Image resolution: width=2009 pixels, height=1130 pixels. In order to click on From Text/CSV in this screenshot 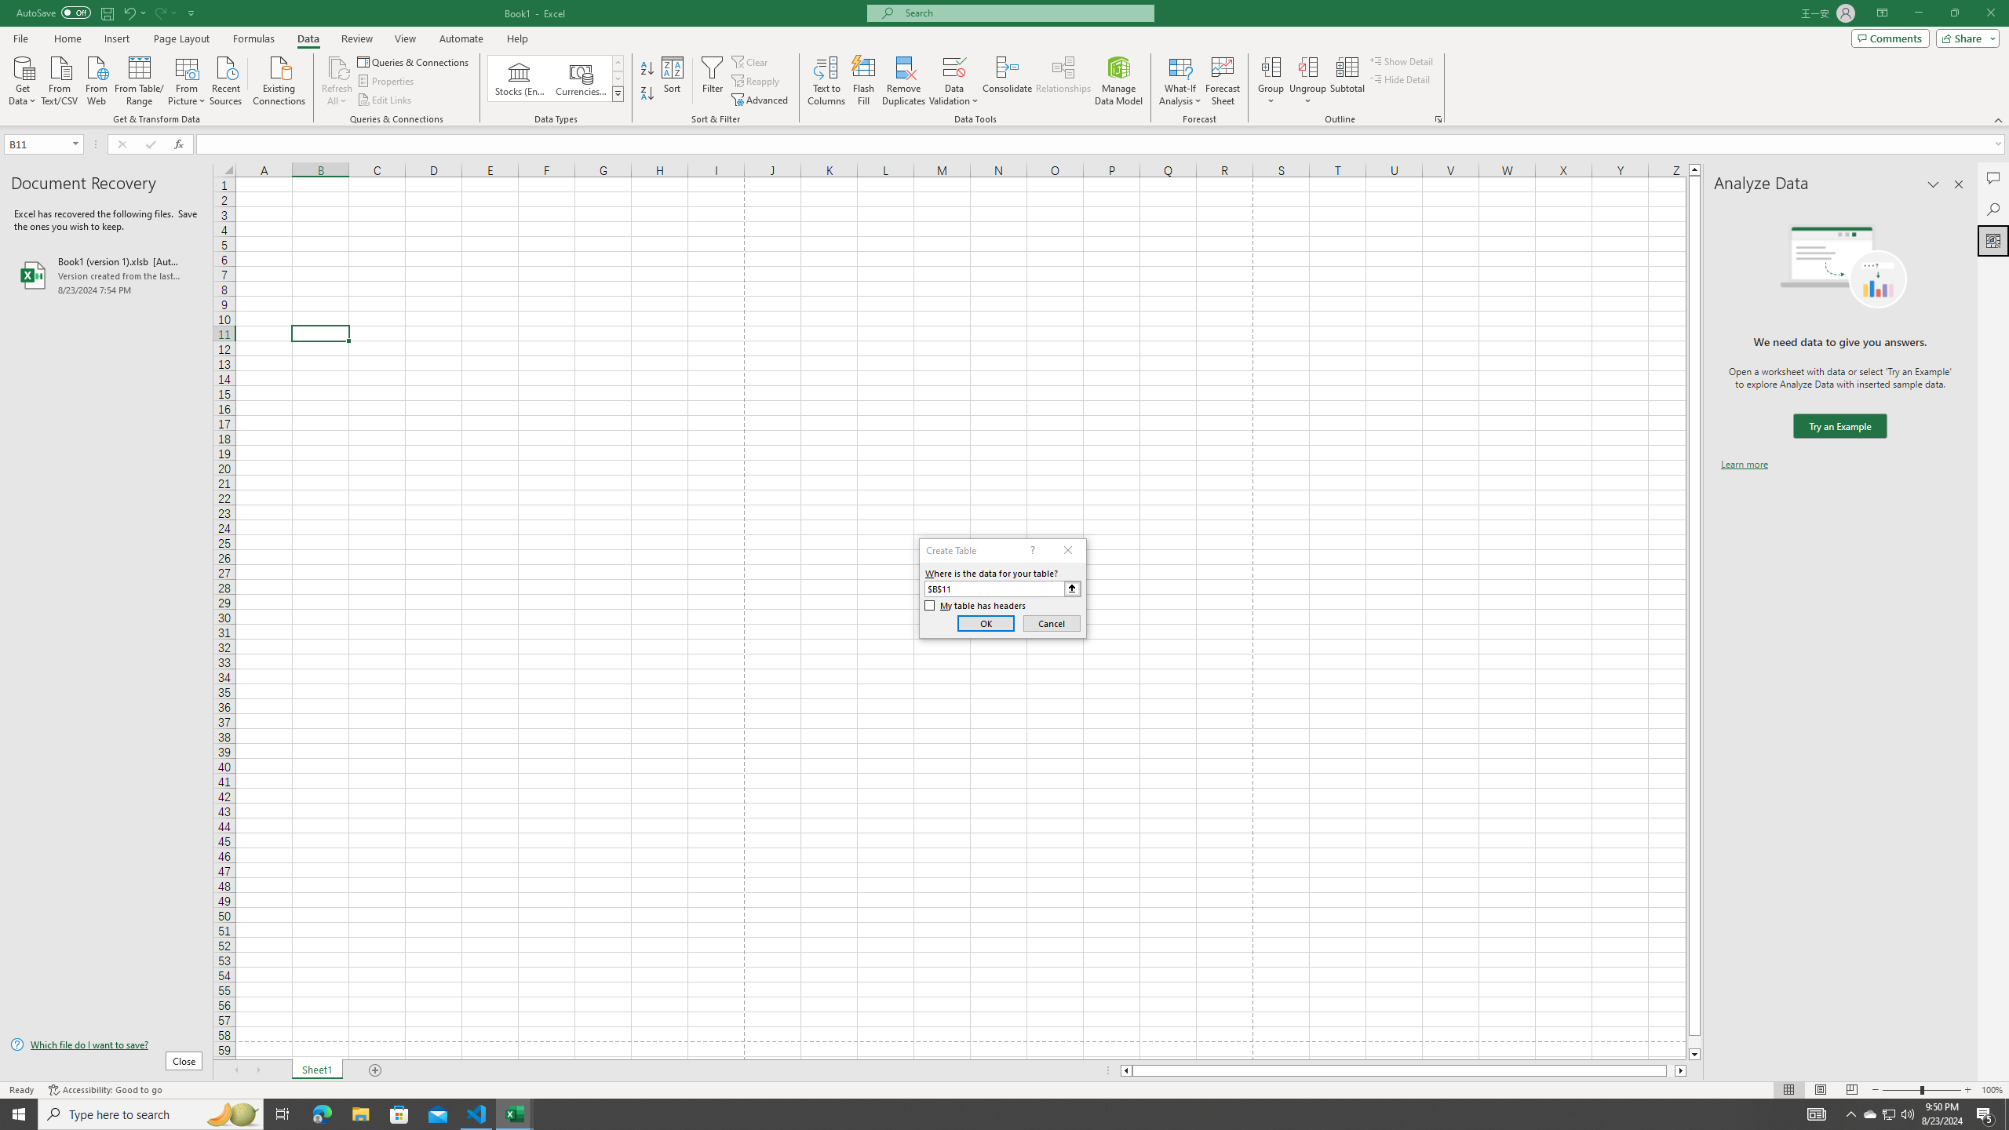, I will do `click(60, 79)`.